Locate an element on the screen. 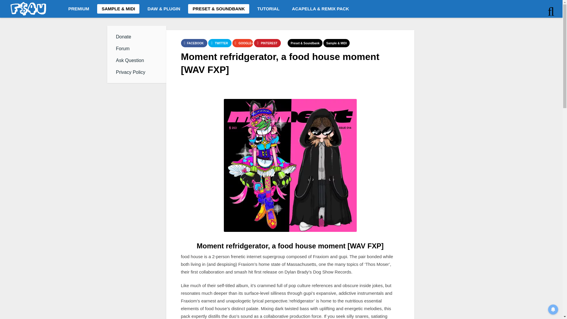 This screenshot has width=567, height=319. PREMIUM is located at coordinates (79, 9).